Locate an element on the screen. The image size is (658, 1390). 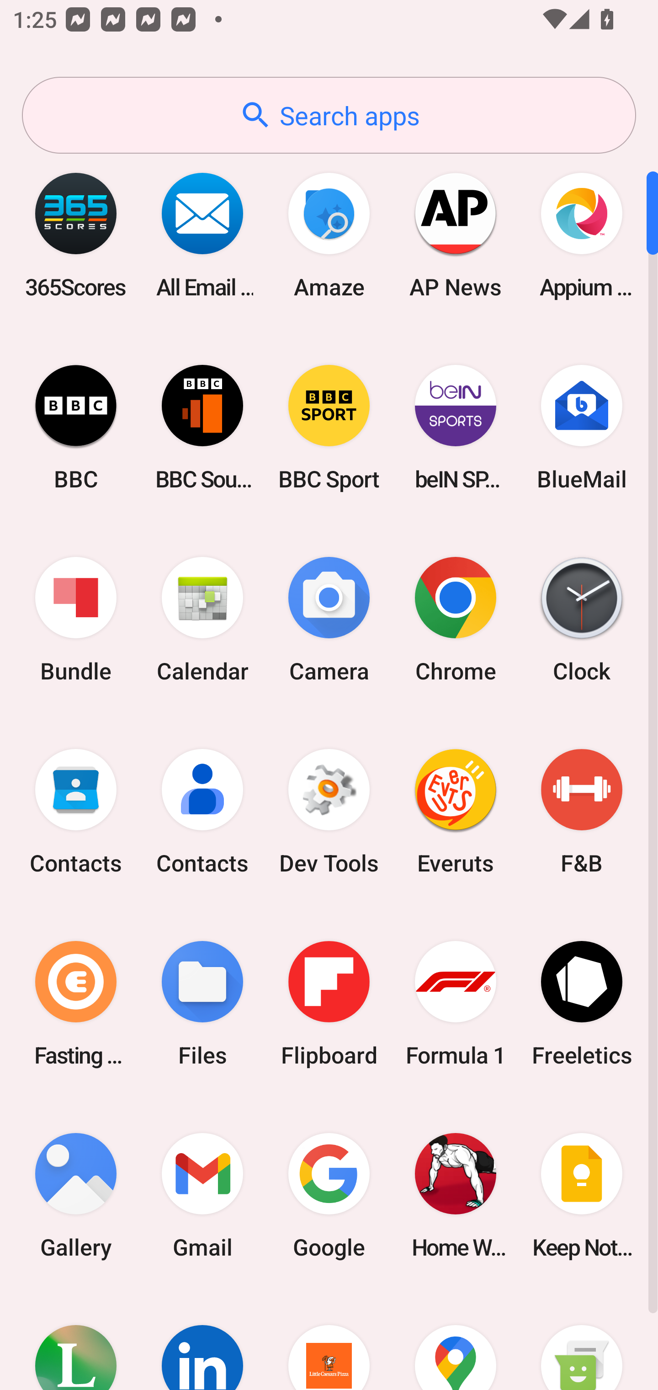
Formula 1 is located at coordinates (455, 1003).